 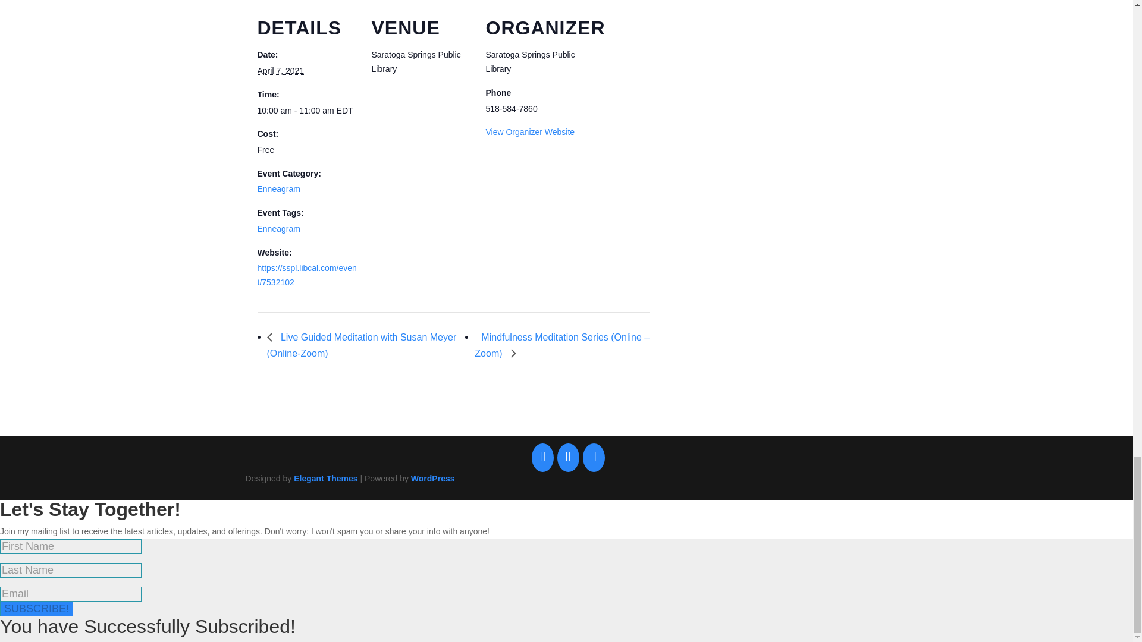 I want to click on 2021-04-07, so click(x=280, y=71).